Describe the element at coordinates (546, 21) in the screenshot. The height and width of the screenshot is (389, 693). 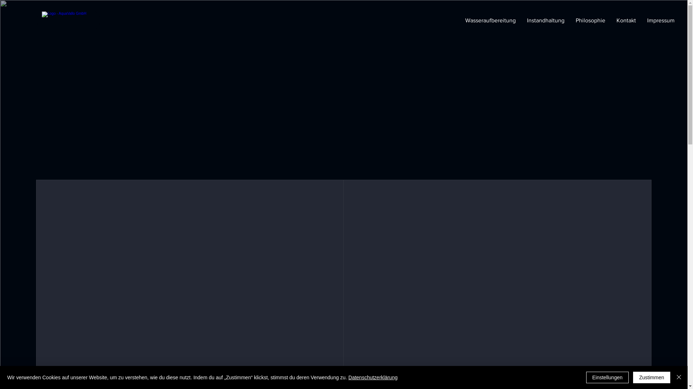
I see `Instandhaltung` at that location.